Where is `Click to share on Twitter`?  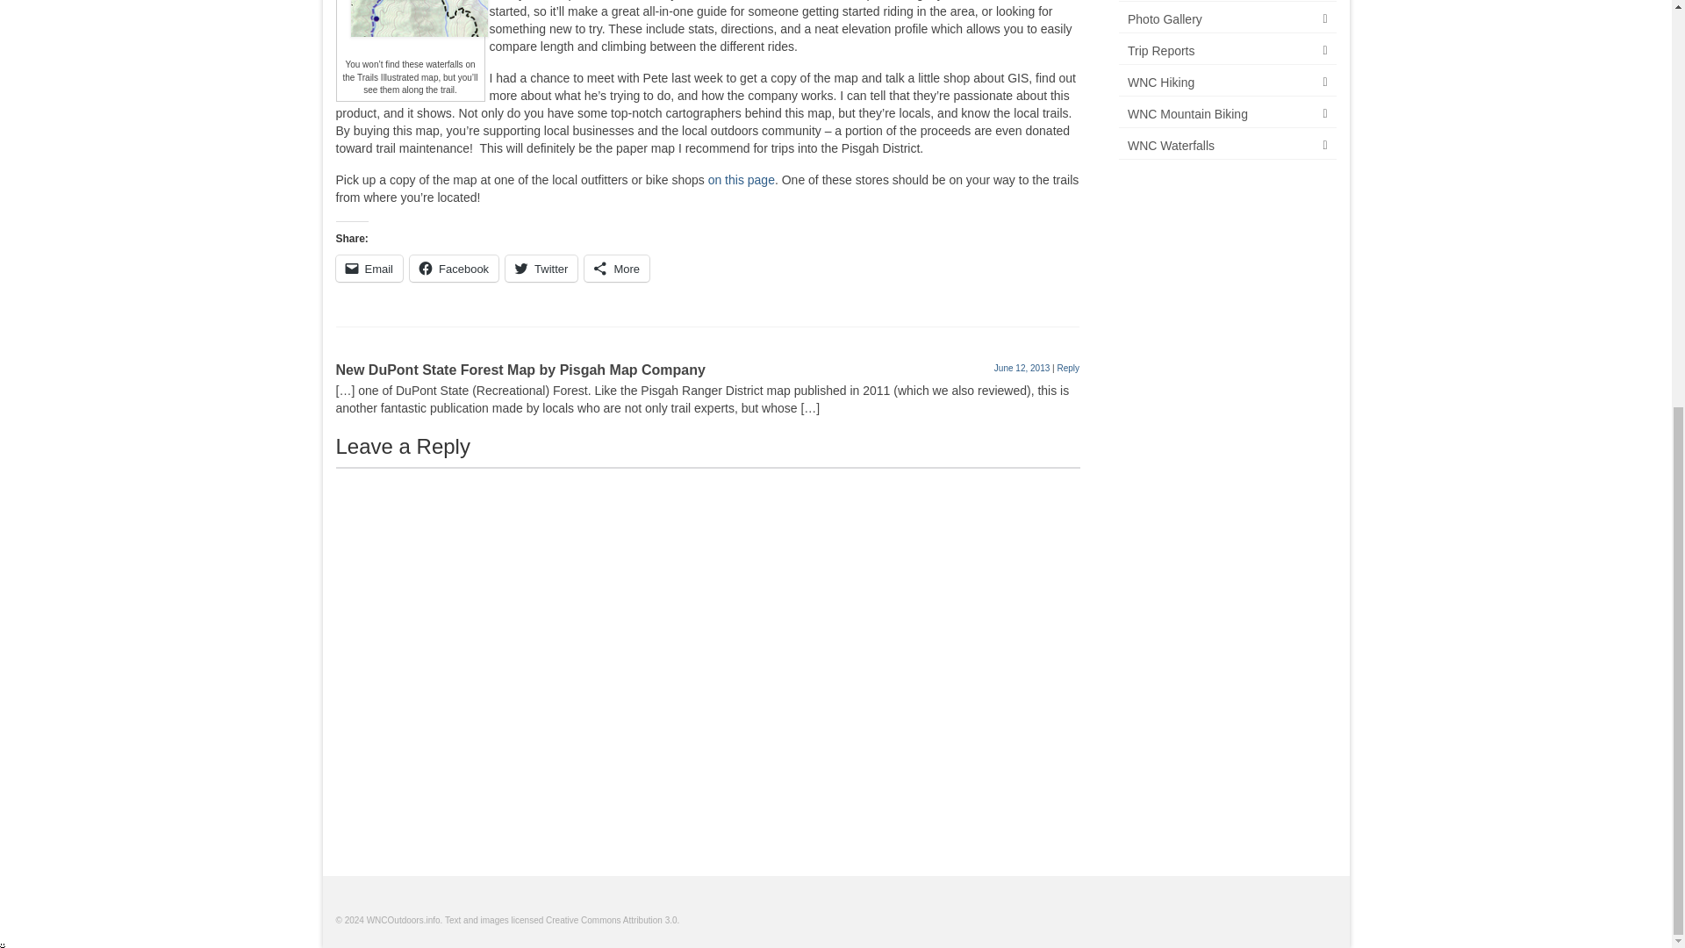 Click to share on Twitter is located at coordinates (541, 268).